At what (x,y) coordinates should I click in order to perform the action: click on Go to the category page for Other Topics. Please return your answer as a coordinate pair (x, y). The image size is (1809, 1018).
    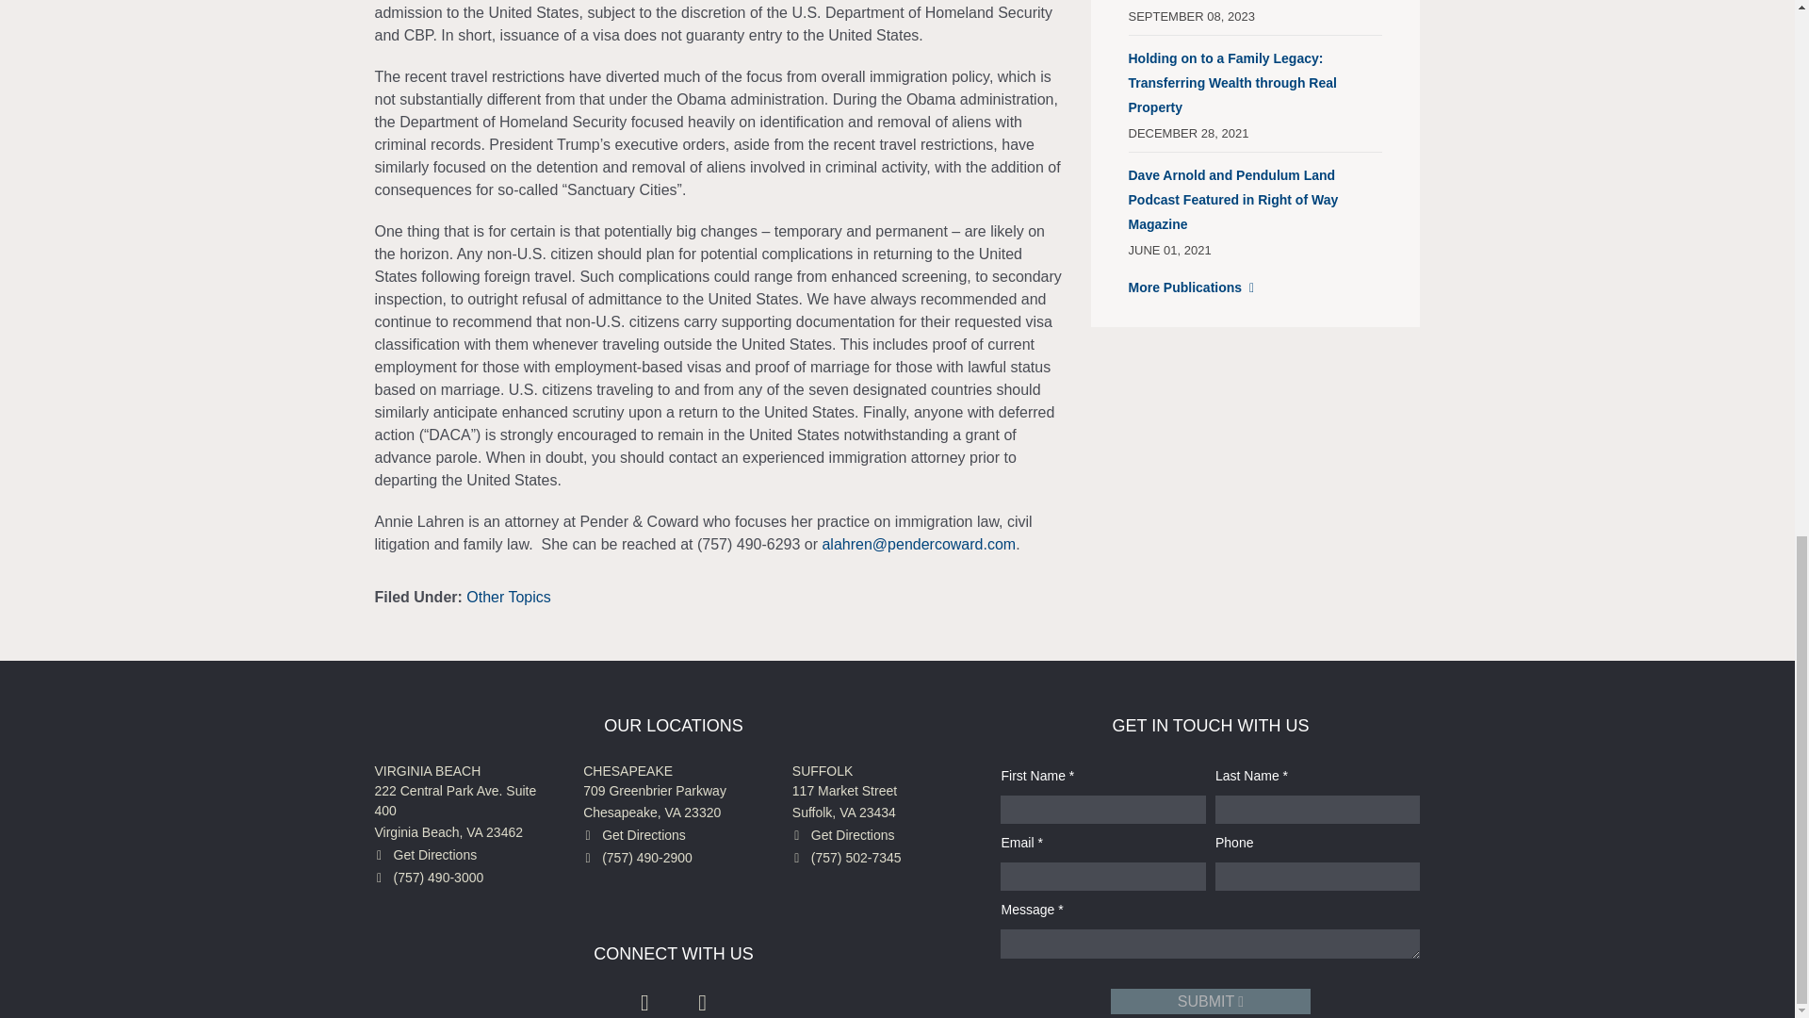
    Looking at the image, I should click on (509, 596).